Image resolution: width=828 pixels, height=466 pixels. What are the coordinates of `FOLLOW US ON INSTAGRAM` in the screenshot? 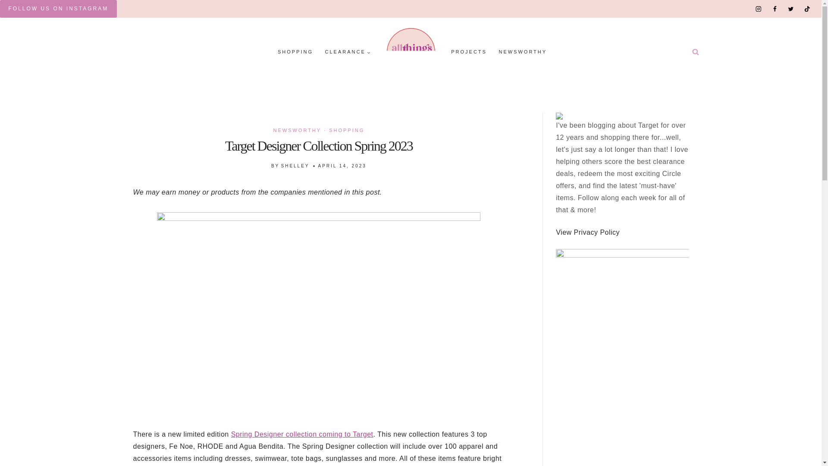 It's located at (58, 9).